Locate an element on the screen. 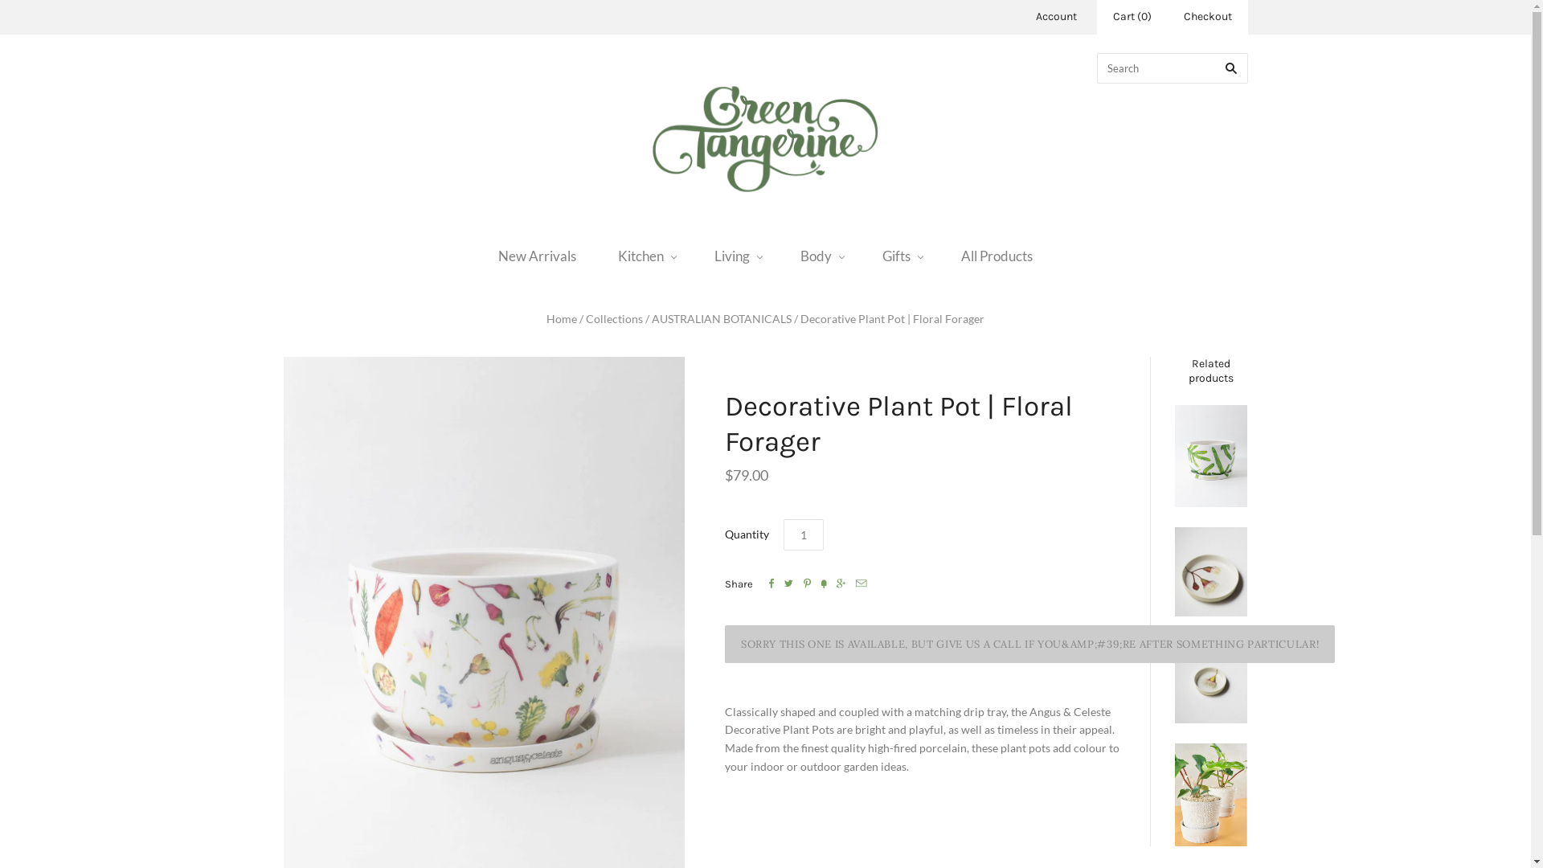 The height and width of the screenshot is (868, 1543). Living is located at coordinates (736, 256).